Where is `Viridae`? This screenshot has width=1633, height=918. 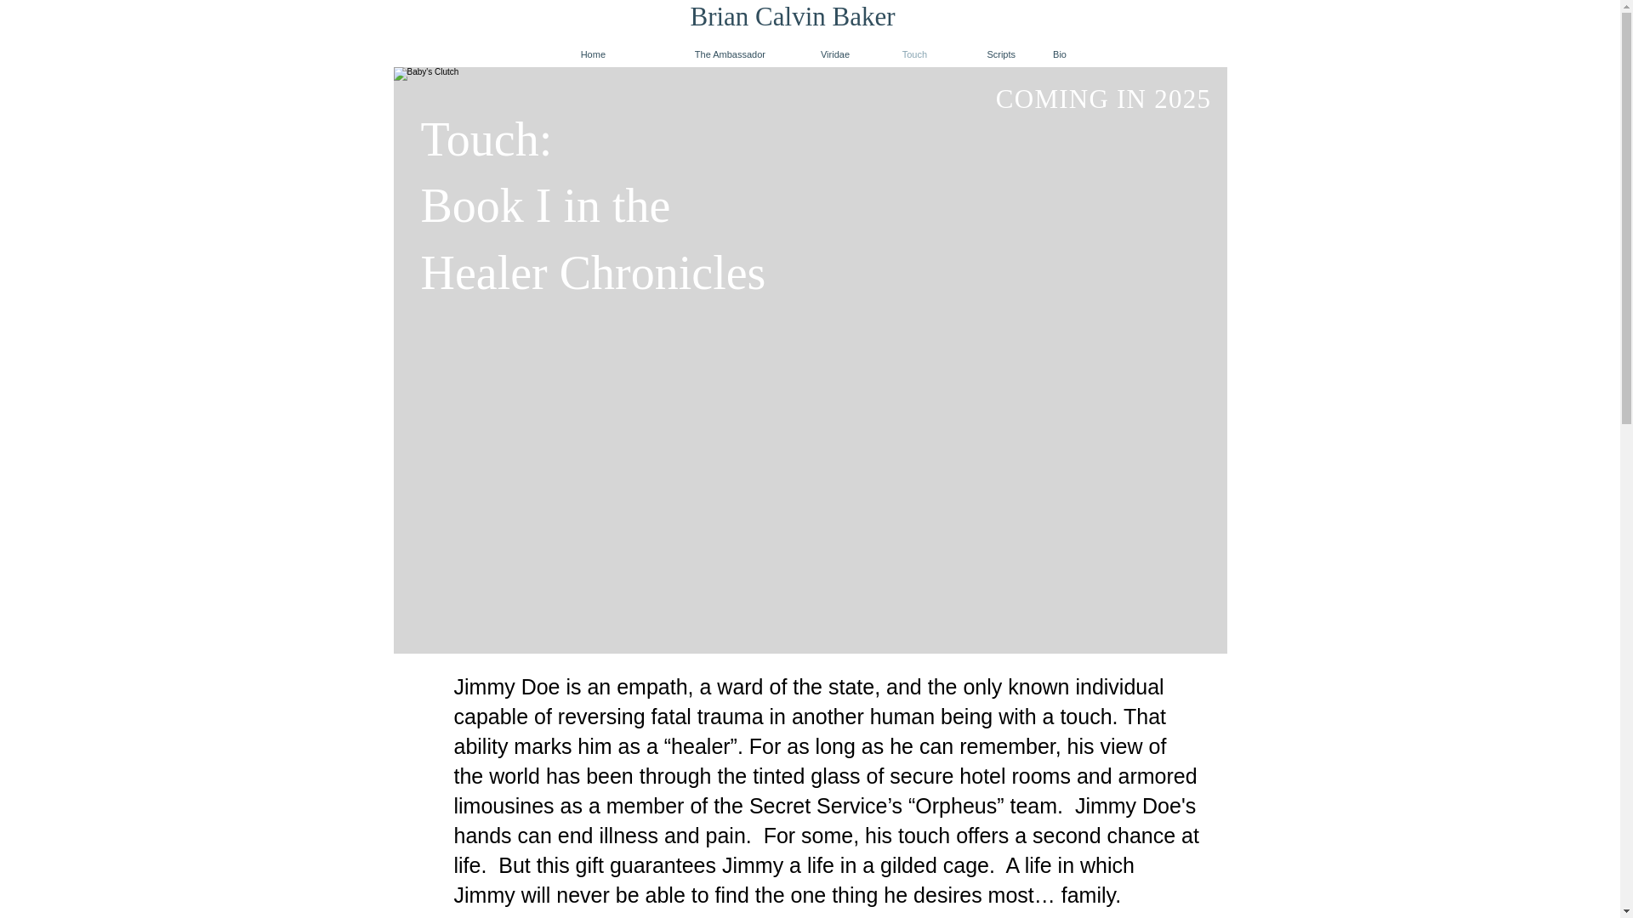
Viridae is located at coordinates (820, 54).